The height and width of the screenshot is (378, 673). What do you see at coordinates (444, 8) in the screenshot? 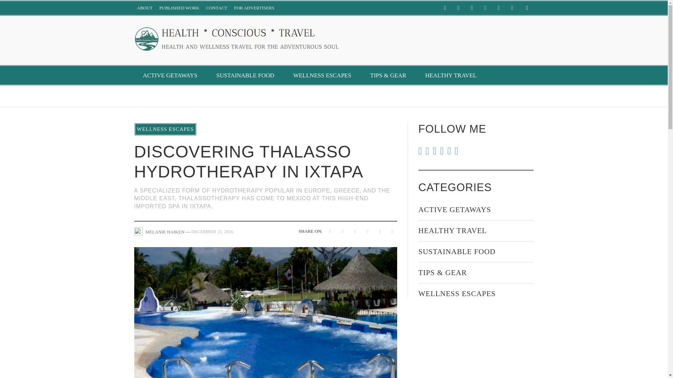
I see `Facebook` at bounding box center [444, 8].